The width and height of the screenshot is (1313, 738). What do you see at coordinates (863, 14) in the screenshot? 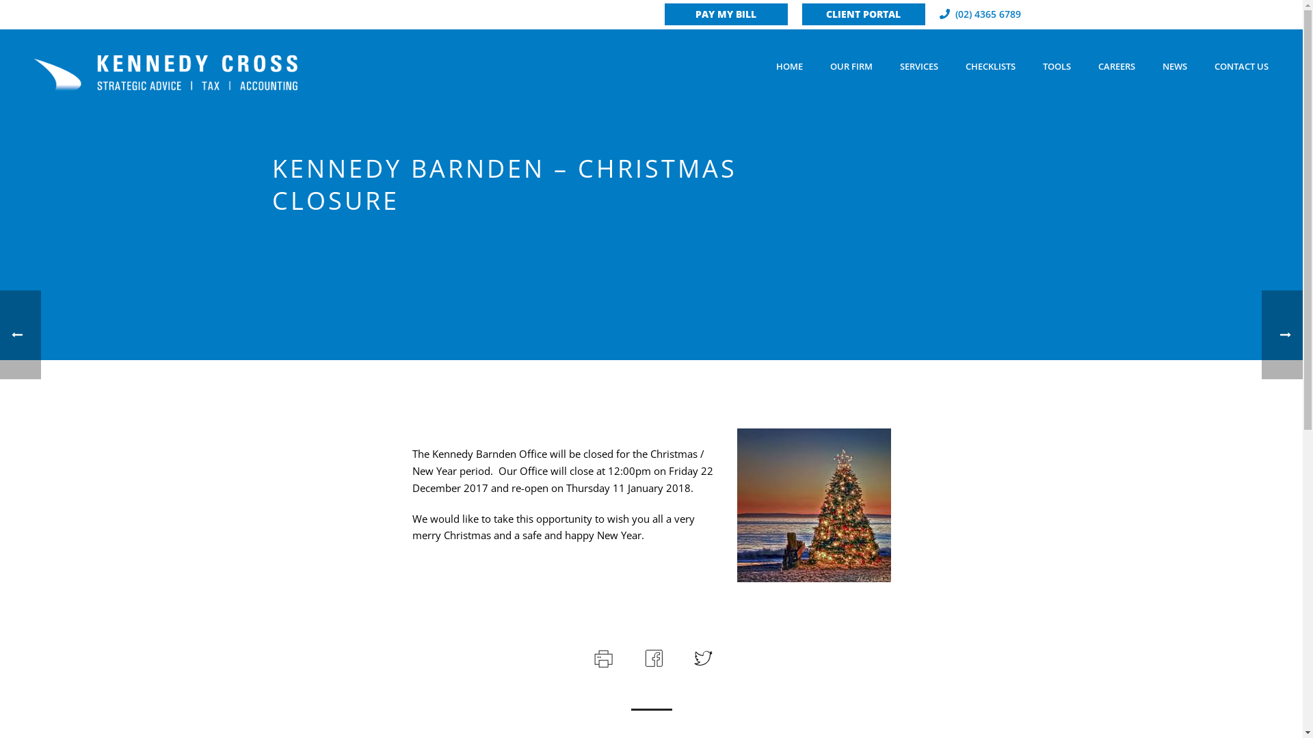
I see `CLIENT PORTAL` at bounding box center [863, 14].